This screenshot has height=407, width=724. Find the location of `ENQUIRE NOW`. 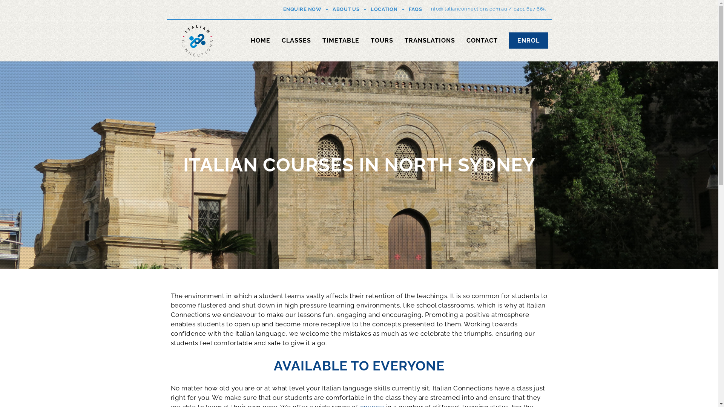

ENQUIRE NOW is located at coordinates (302, 9).